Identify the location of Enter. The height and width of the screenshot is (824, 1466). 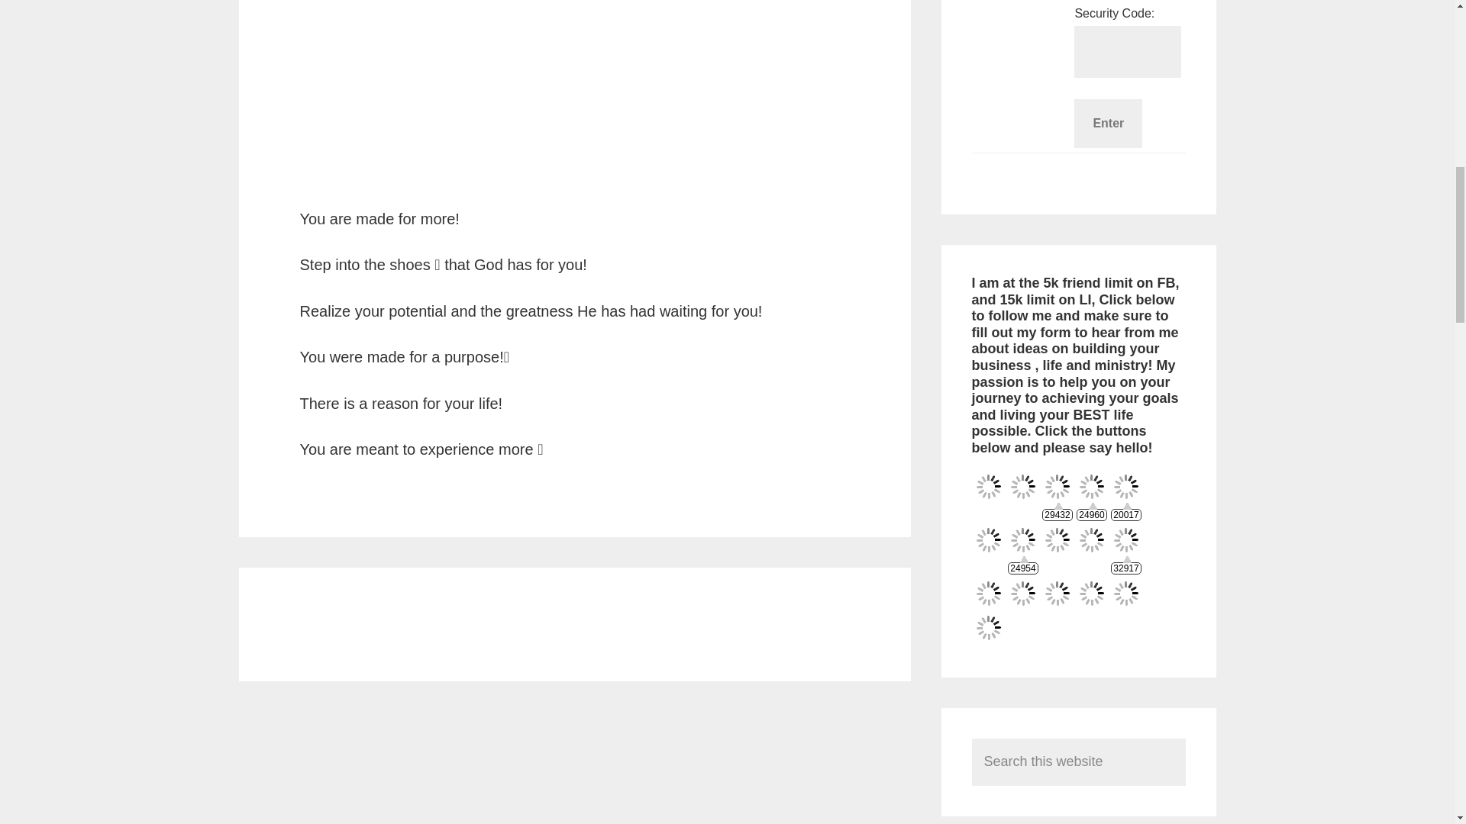
(1108, 124).